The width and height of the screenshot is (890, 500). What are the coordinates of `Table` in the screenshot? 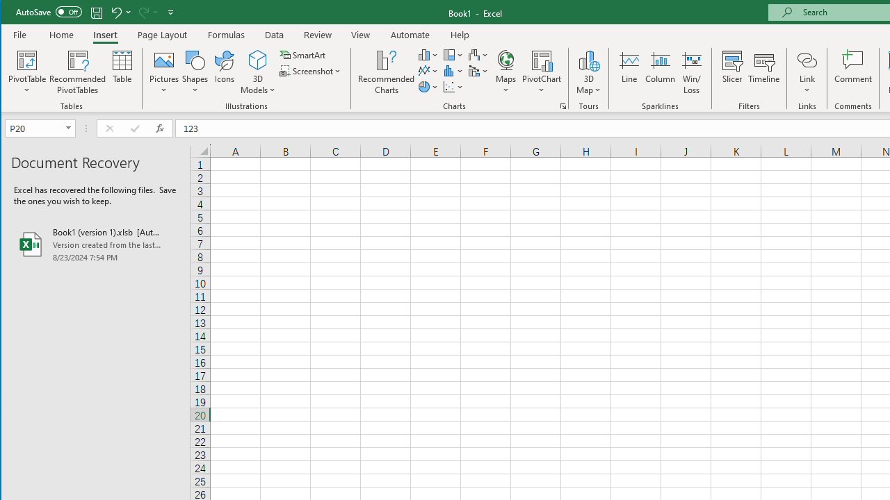 It's located at (122, 72).